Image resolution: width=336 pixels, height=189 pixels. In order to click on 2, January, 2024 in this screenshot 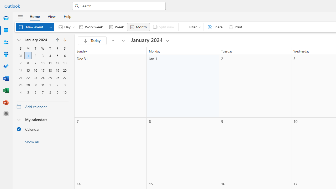, I will do `click(35, 56)`.